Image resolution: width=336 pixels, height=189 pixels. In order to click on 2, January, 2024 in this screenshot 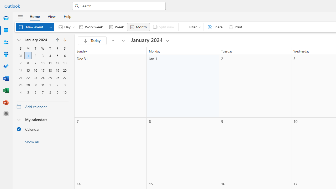, I will do `click(35, 56)`.